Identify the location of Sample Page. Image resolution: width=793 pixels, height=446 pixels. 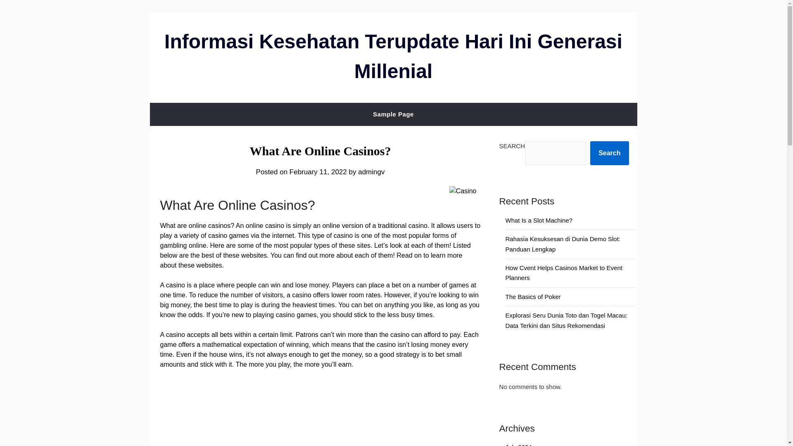
(393, 114).